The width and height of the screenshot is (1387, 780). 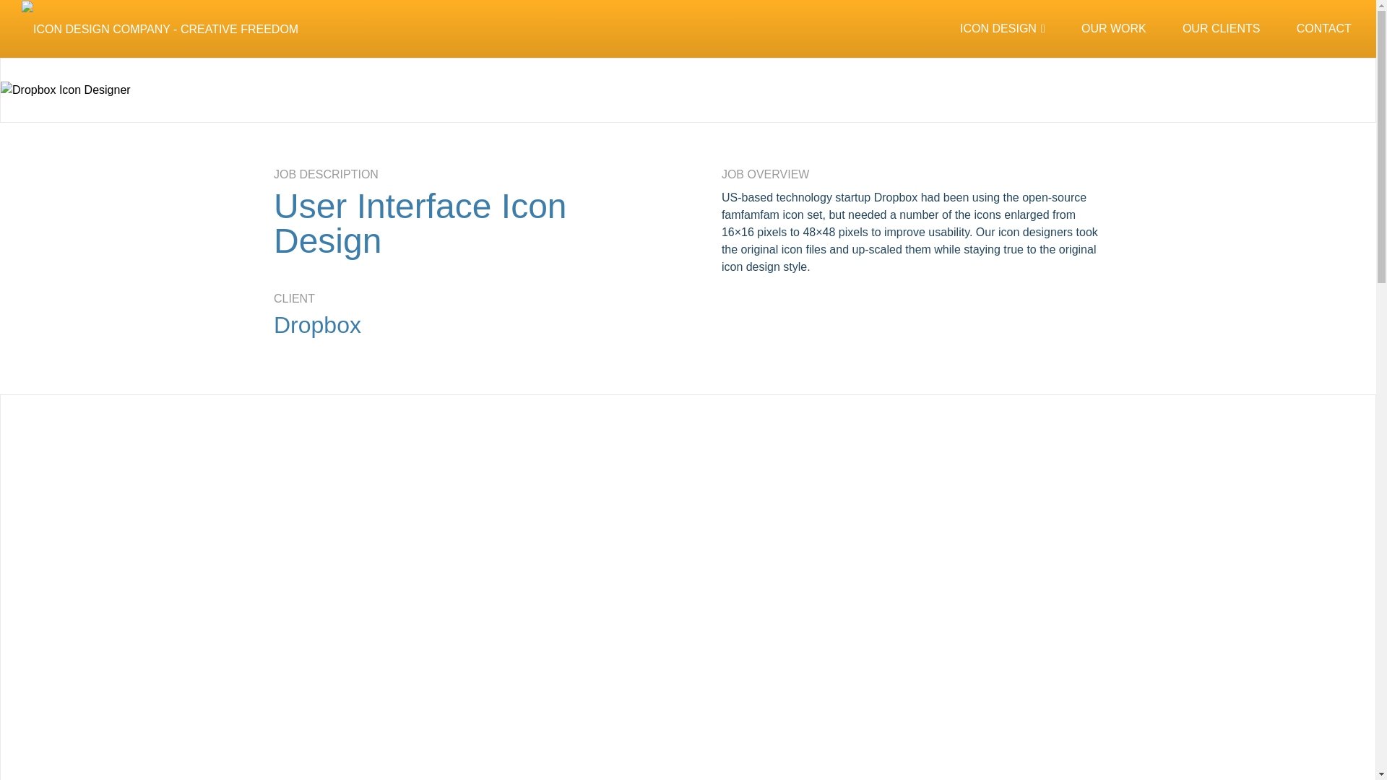 I want to click on OUR CLIENTS, so click(x=1221, y=29).